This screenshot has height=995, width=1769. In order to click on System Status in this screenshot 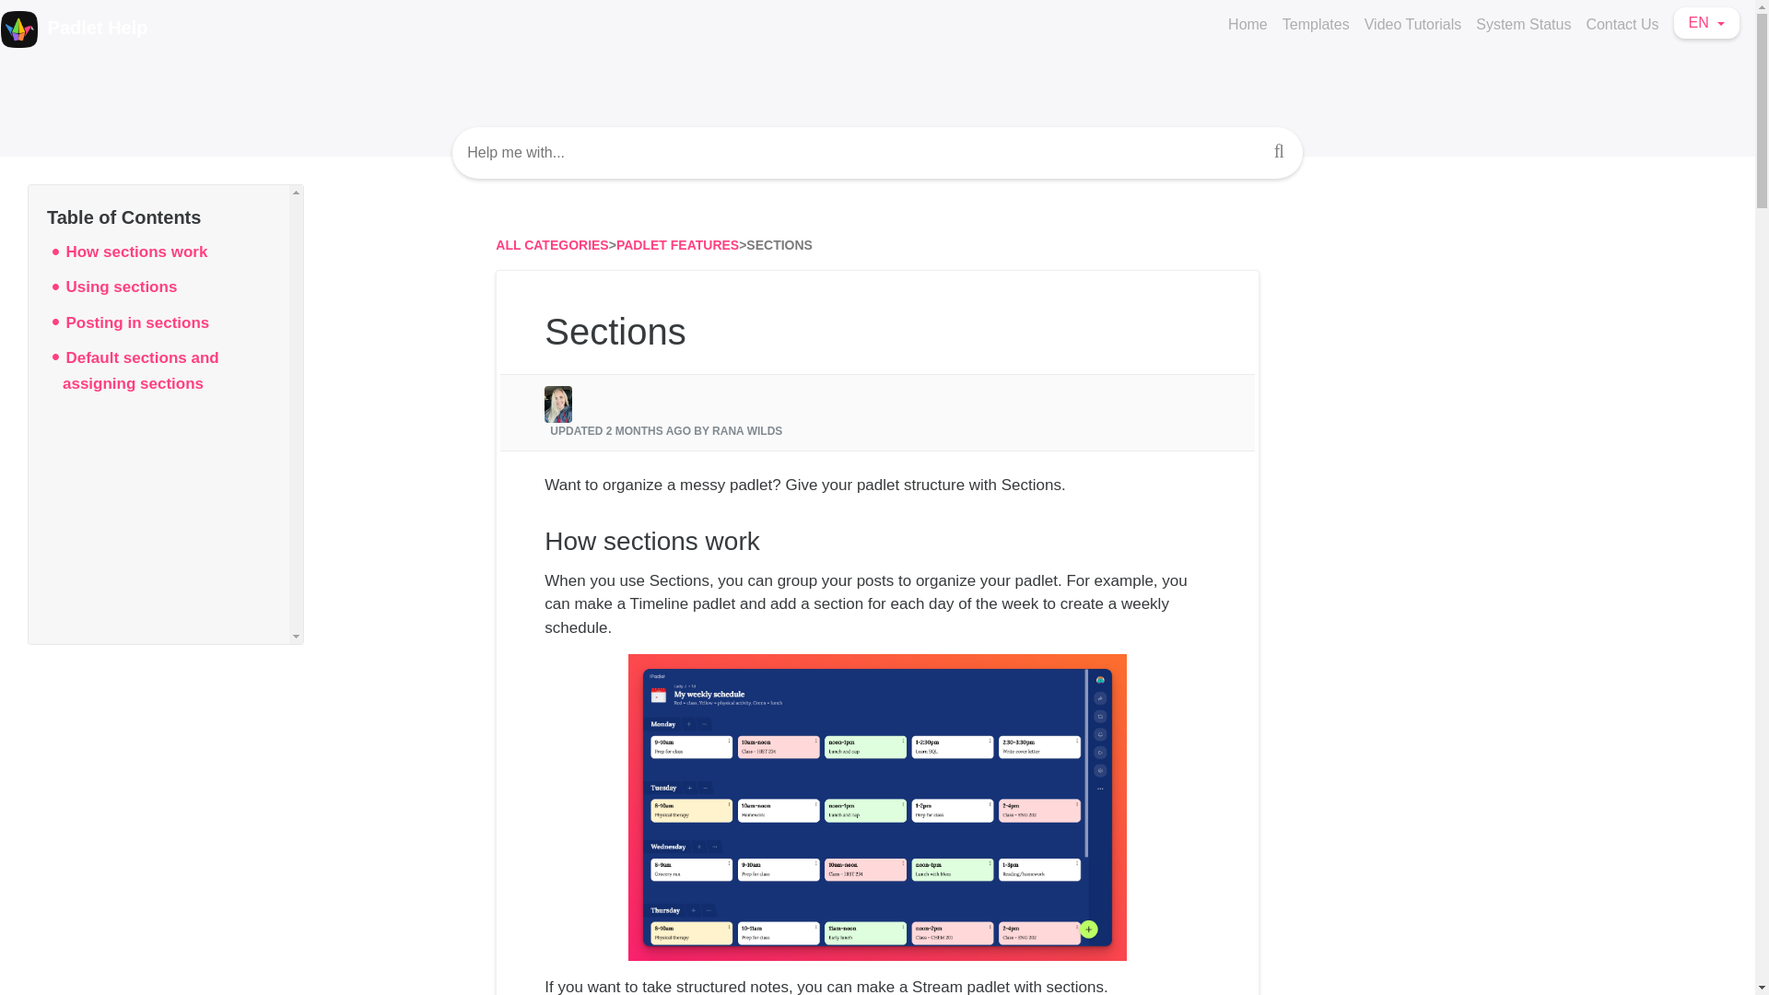, I will do `click(1522, 24)`.